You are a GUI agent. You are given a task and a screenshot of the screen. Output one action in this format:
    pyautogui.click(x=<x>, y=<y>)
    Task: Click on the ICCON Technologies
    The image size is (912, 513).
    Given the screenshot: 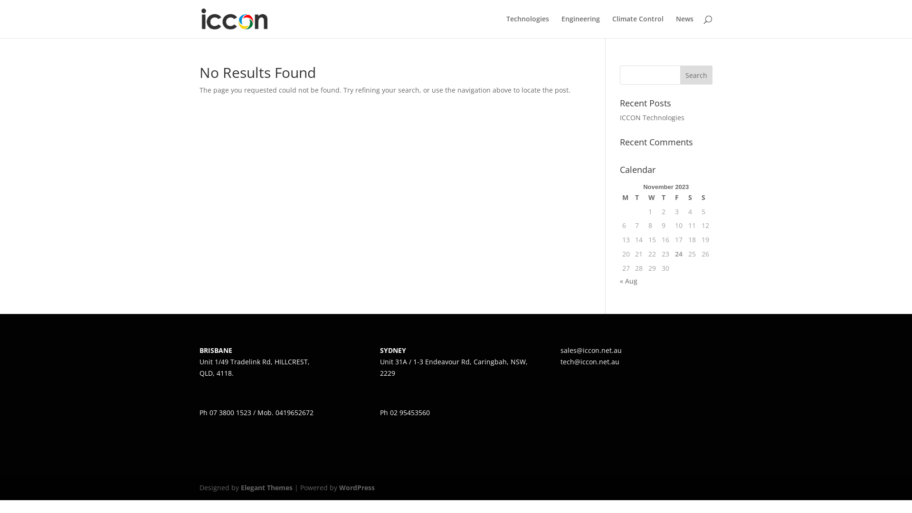 What is the action you would take?
    pyautogui.click(x=652, y=118)
    